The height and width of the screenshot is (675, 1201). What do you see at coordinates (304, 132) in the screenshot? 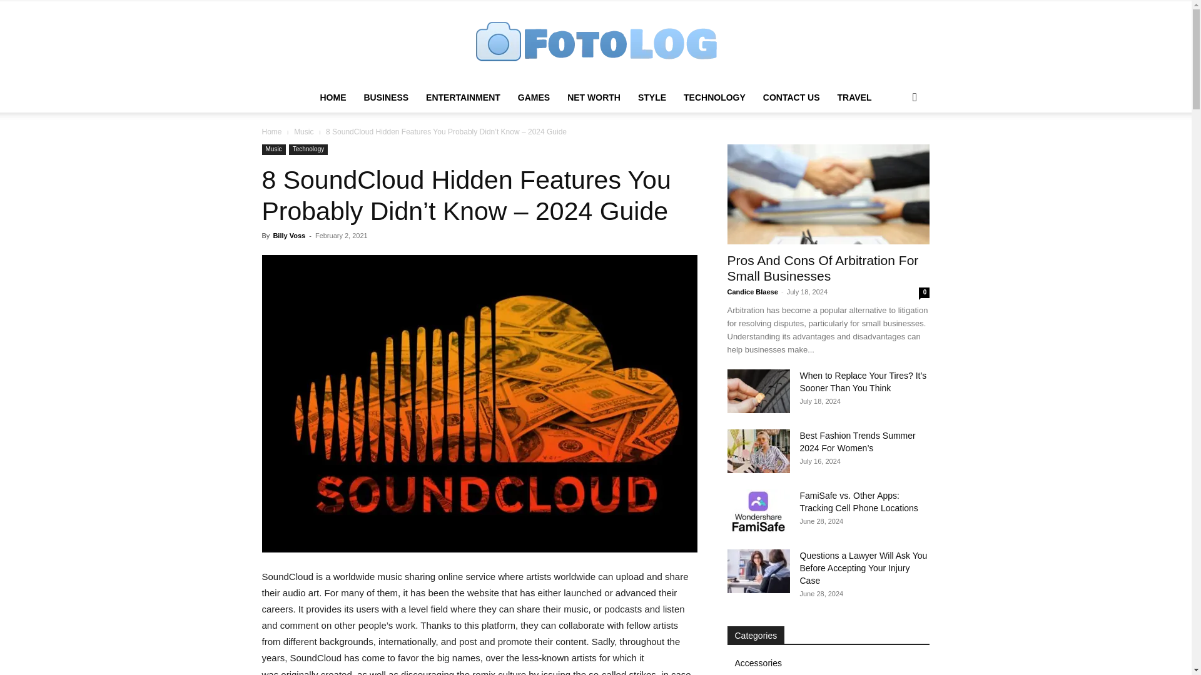
I see `Music` at bounding box center [304, 132].